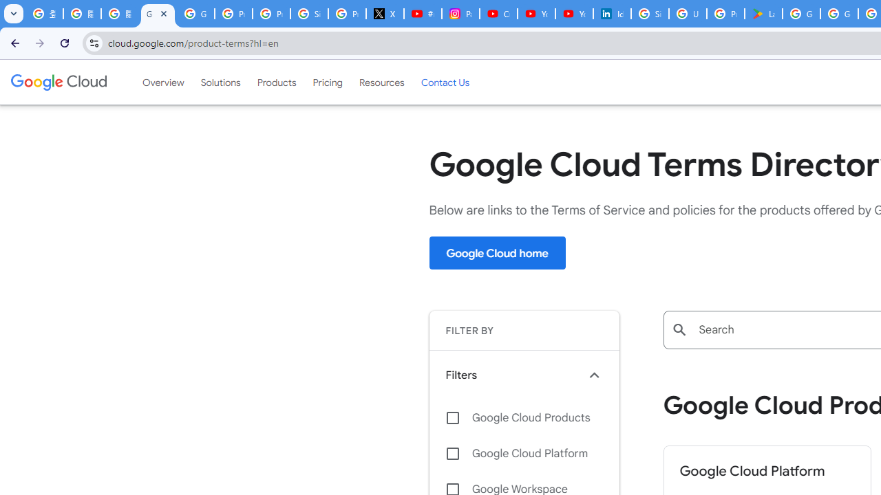 The width and height of the screenshot is (881, 495). What do you see at coordinates (650, 14) in the screenshot?
I see `Sign in - Google Accounts` at bounding box center [650, 14].